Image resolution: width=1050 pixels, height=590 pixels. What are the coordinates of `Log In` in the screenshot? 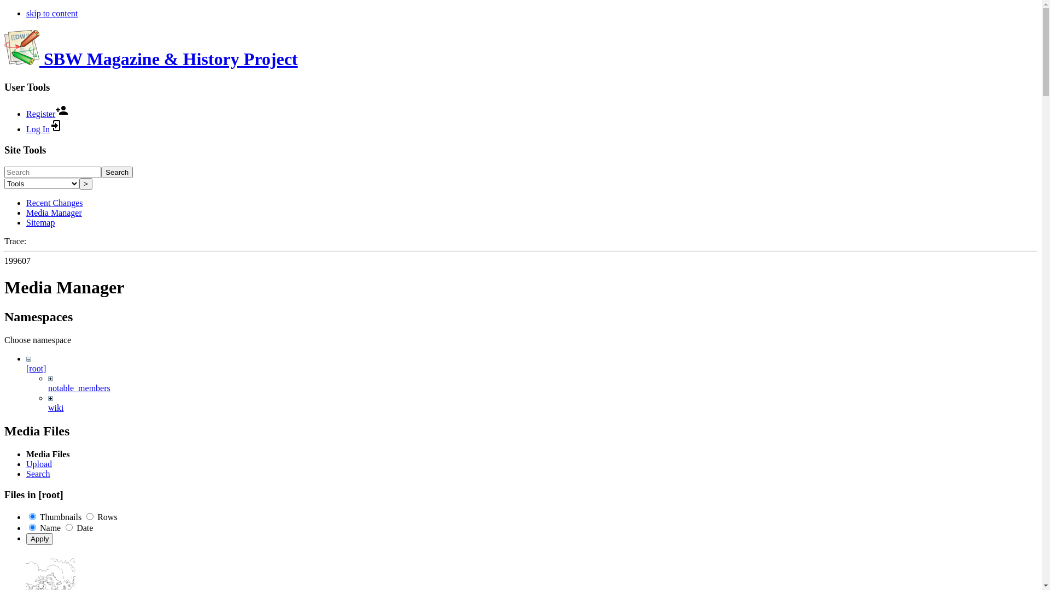 It's located at (45, 129).